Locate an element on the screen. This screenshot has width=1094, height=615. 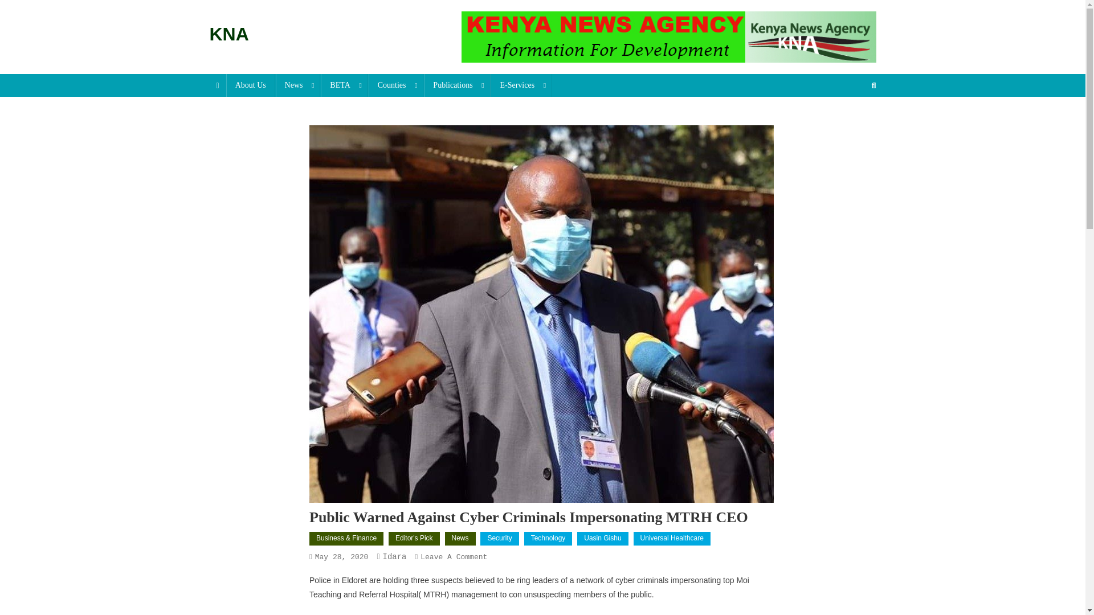
Counties is located at coordinates (397, 85).